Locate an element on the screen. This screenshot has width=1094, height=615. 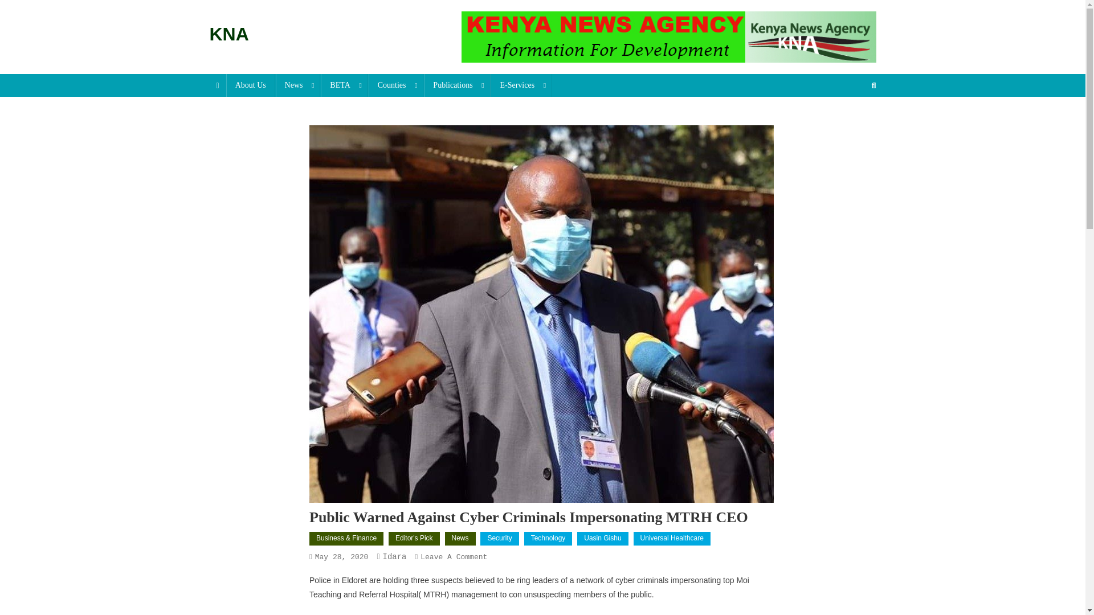
Counties is located at coordinates (397, 85).